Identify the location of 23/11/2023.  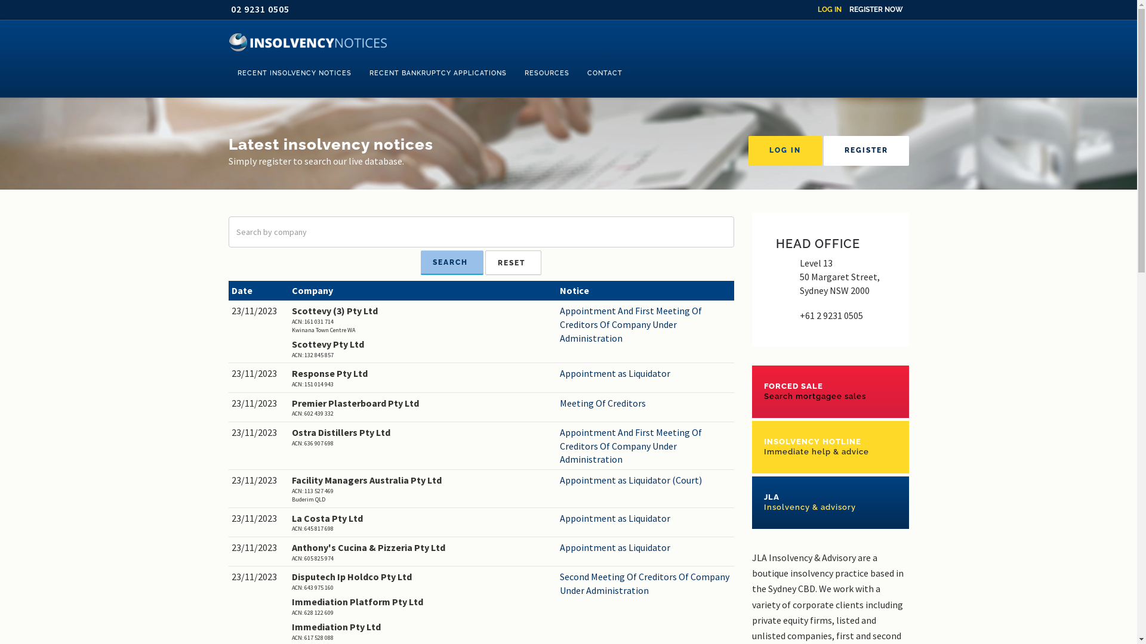
(259, 433).